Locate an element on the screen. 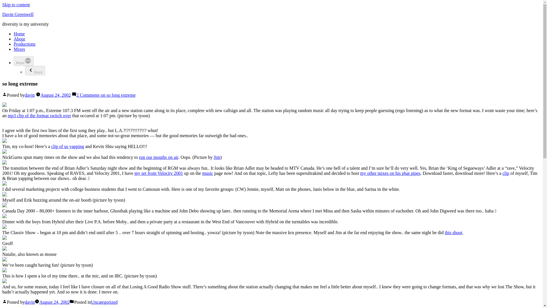 This screenshot has width=547, height=308. Mixes is located at coordinates (19, 49).